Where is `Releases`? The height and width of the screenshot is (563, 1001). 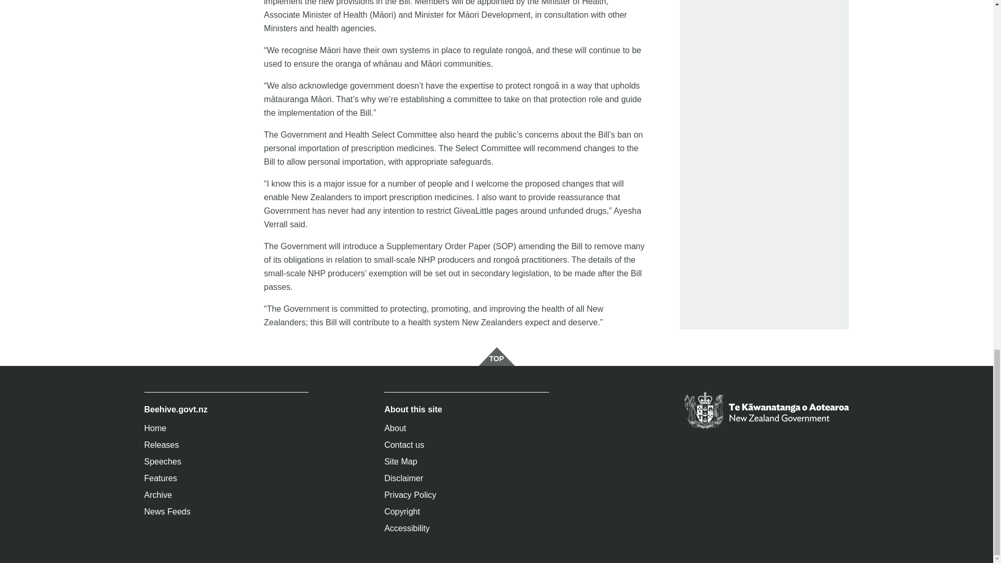 Releases is located at coordinates (226, 445).